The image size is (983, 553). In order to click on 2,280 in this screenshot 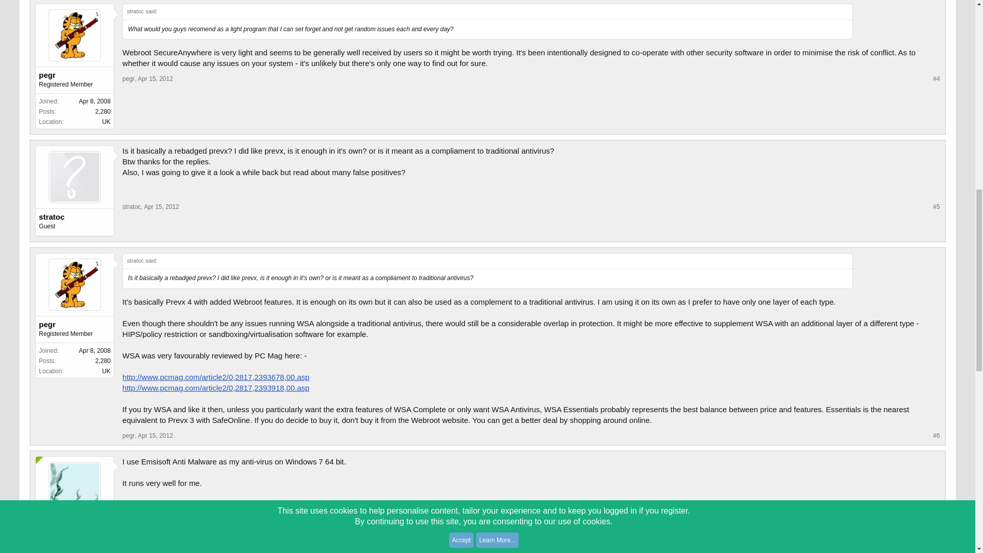, I will do `click(102, 111)`.